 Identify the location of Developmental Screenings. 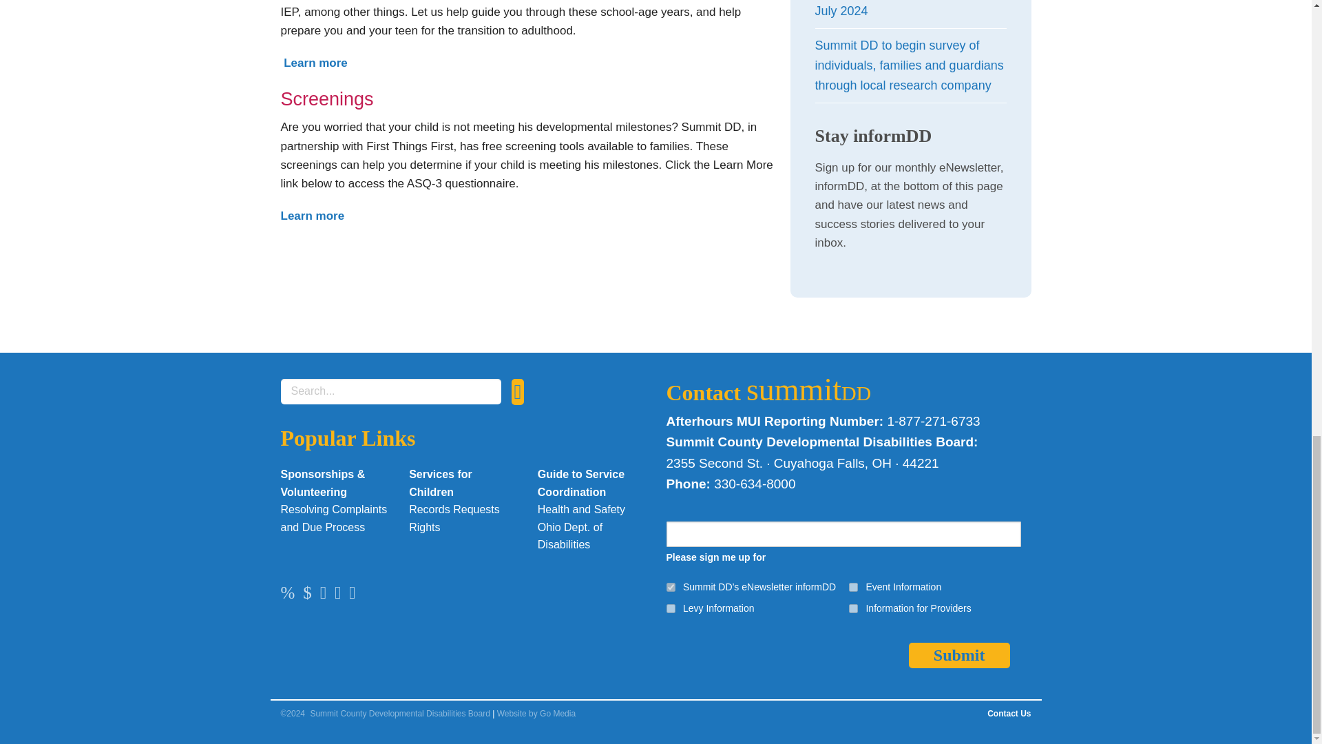
(313, 215).